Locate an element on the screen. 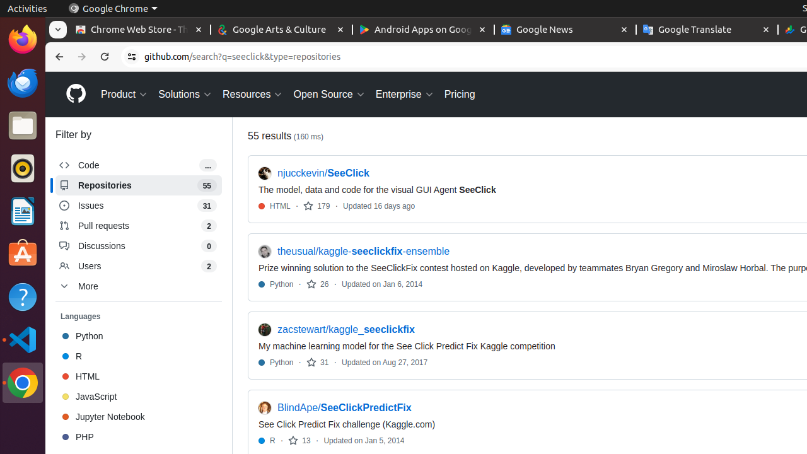 The image size is (807, 454). ‎Python‎ is located at coordinates (139, 336).